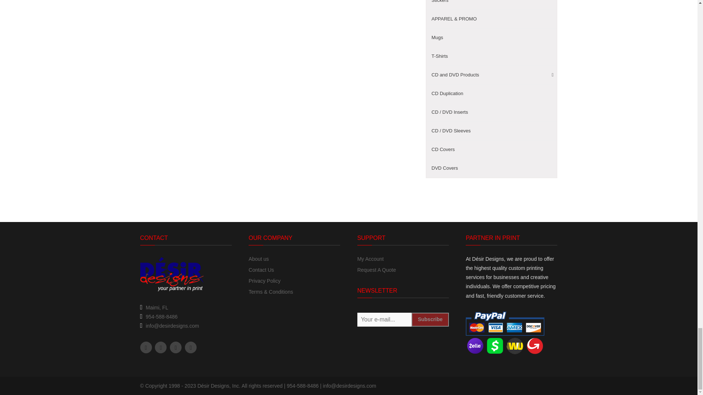  I want to click on send mail, so click(172, 326).